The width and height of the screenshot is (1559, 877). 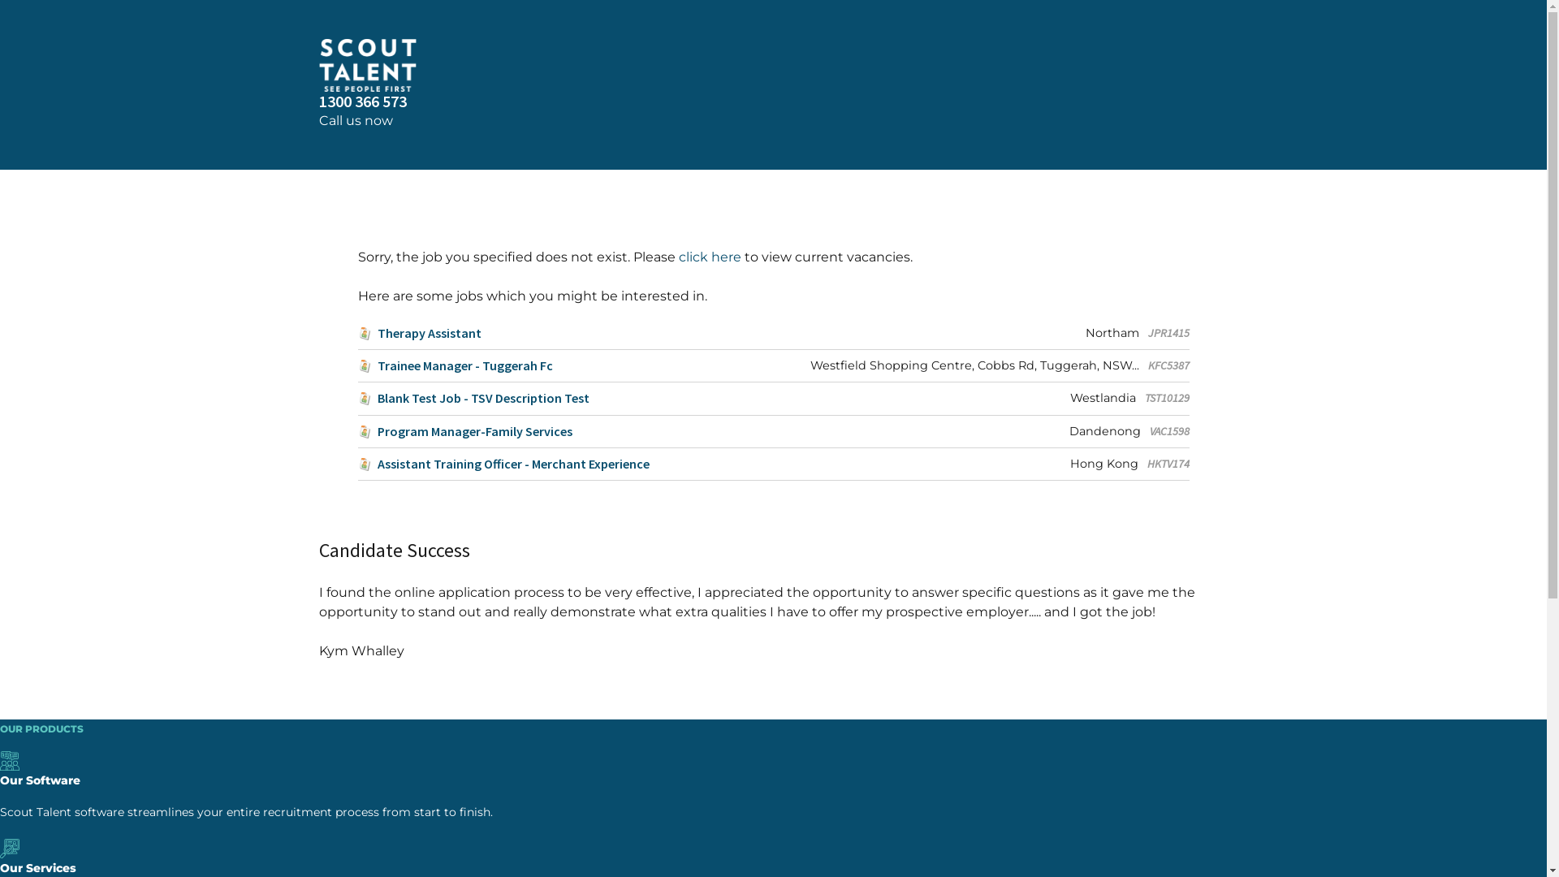 What do you see at coordinates (464, 432) in the screenshot?
I see `Program Manager-Family Services` at bounding box center [464, 432].